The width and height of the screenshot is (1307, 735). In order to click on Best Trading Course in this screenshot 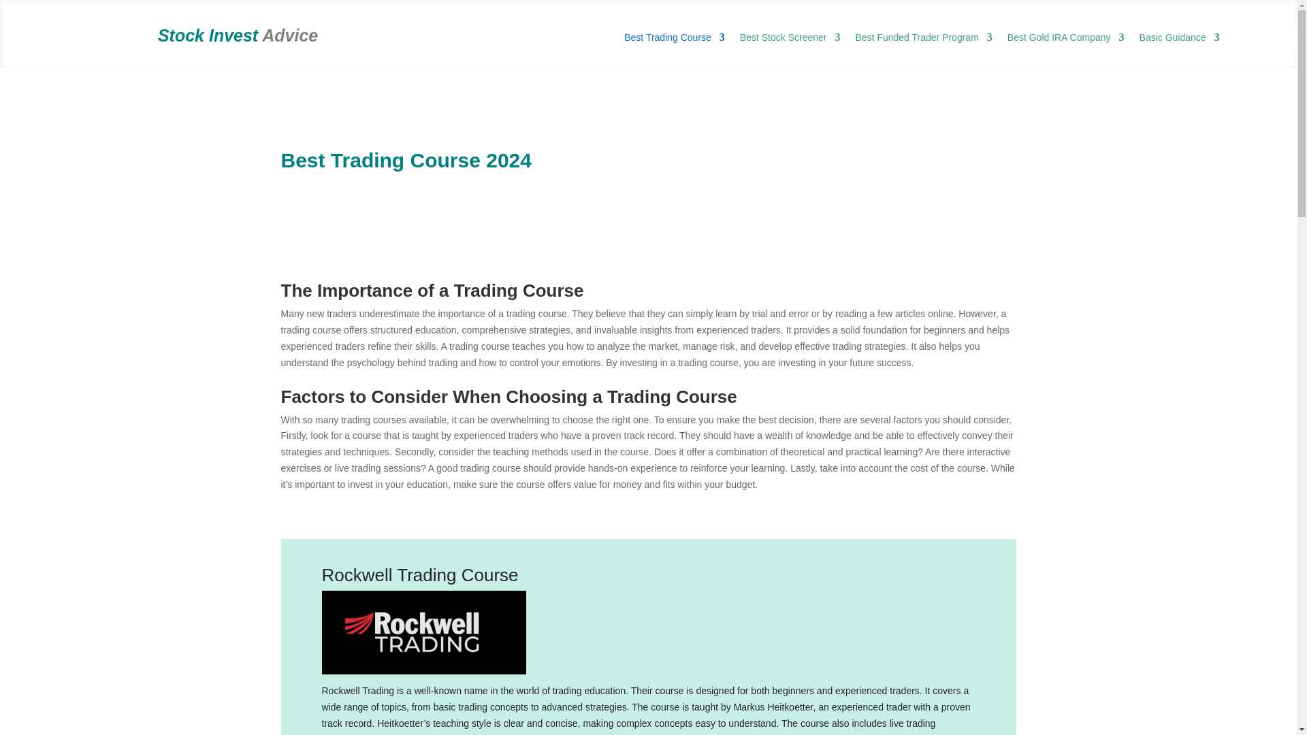, I will do `click(675, 39)`.